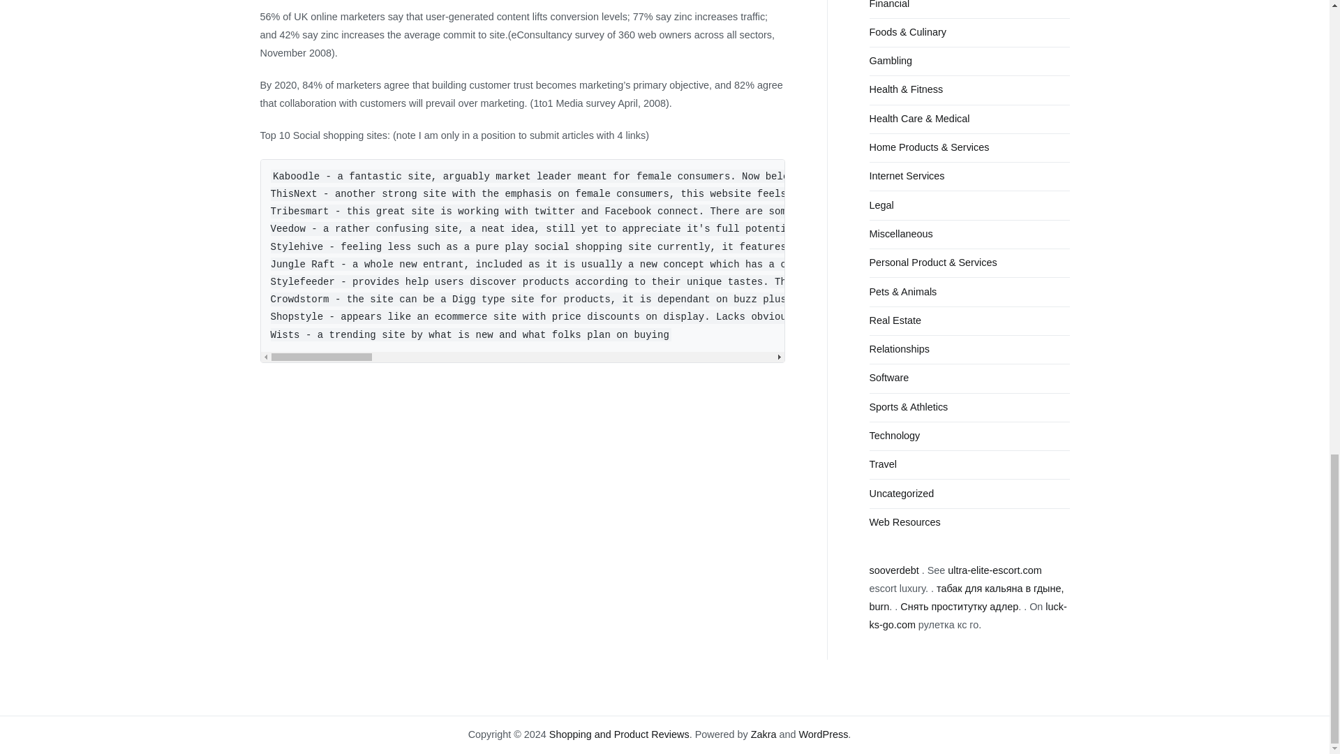  Describe the element at coordinates (620, 734) in the screenshot. I see `Shopping and Product Reviews` at that location.